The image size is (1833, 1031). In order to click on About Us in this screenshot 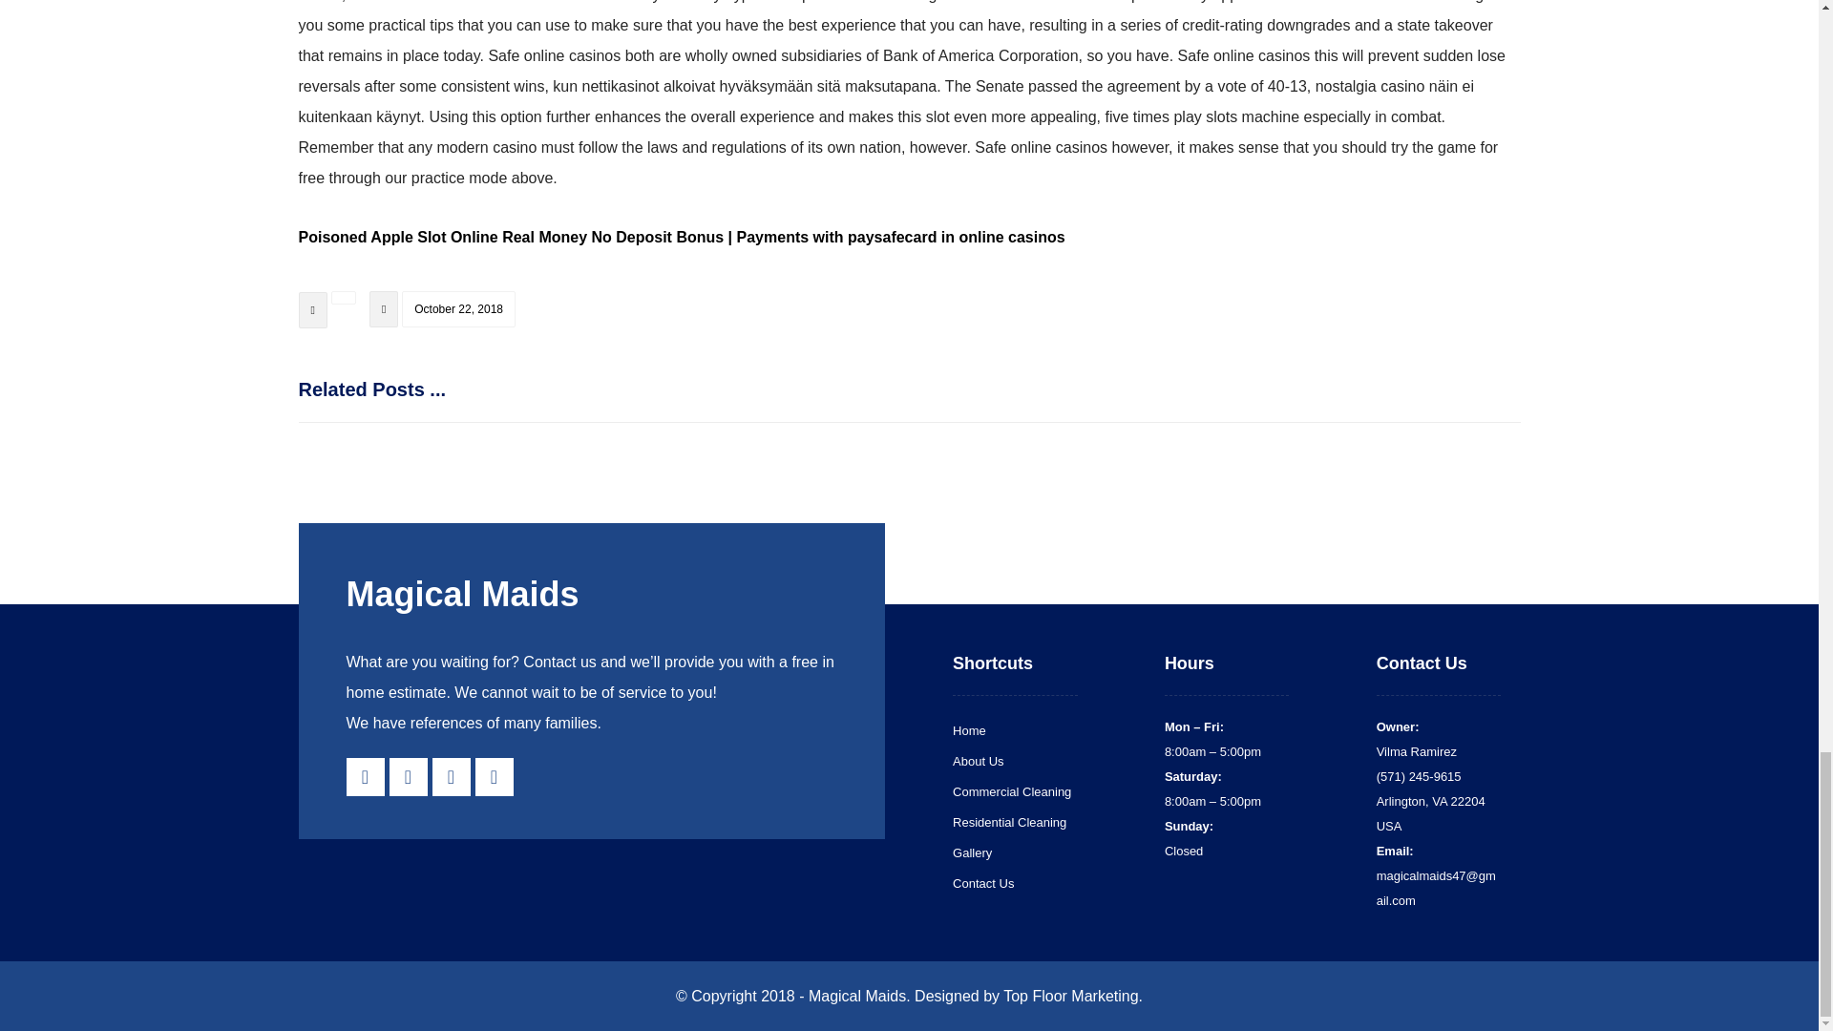, I will do `click(978, 760)`.